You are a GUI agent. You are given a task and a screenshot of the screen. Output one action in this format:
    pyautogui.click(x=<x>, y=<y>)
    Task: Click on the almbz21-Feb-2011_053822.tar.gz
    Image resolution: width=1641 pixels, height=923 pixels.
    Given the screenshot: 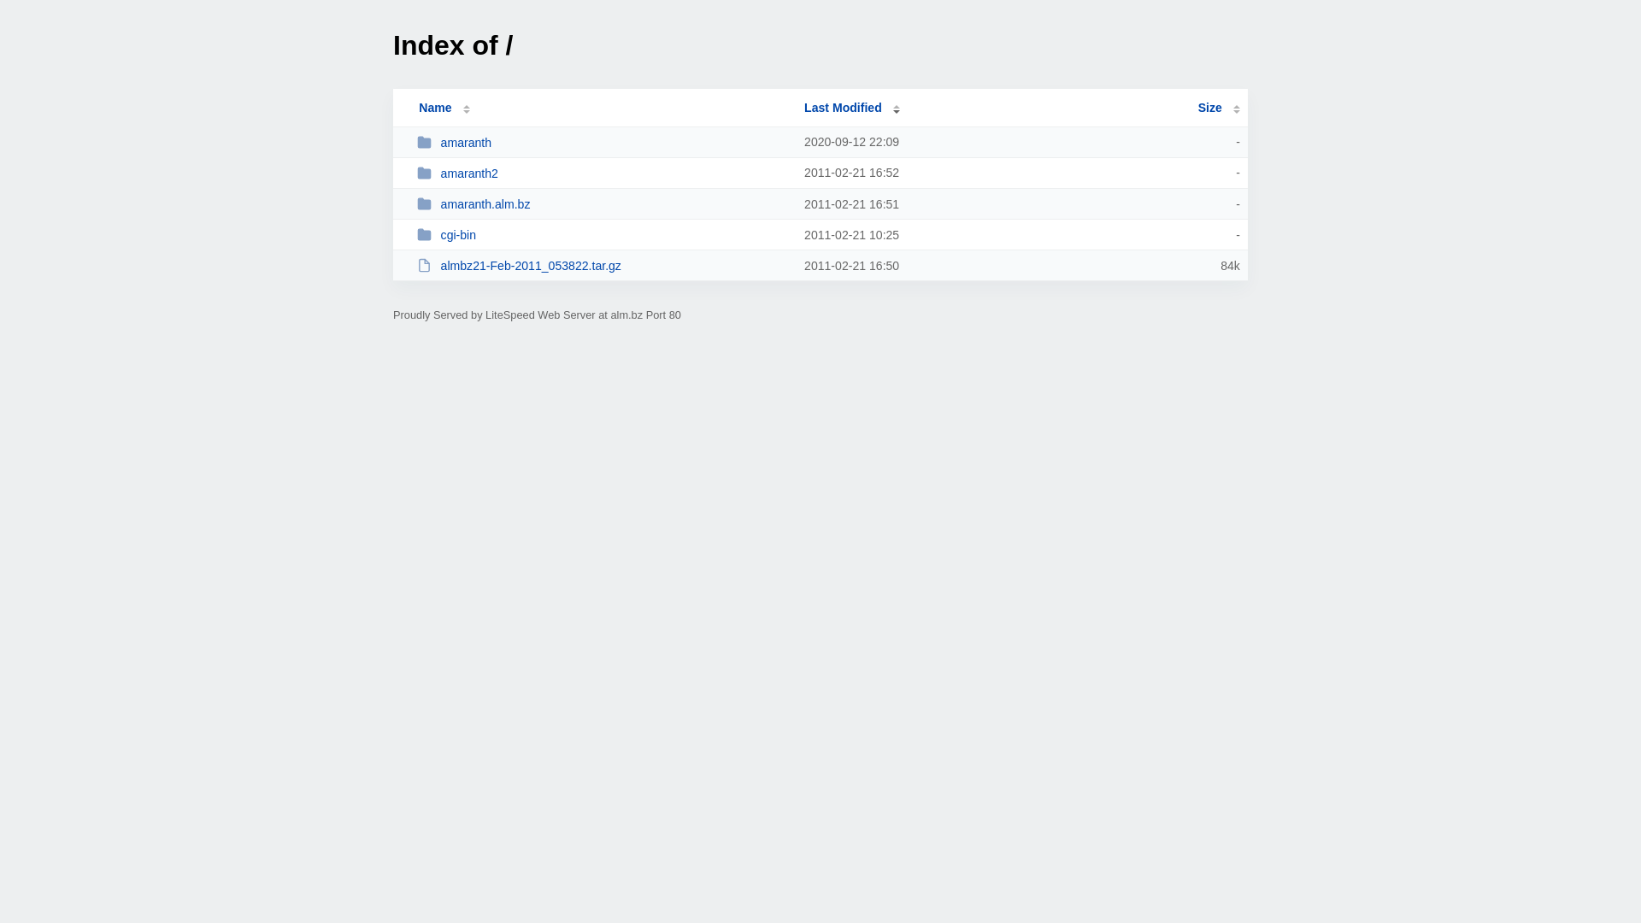 What is the action you would take?
    pyautogui.click(x=603, y=265)
    